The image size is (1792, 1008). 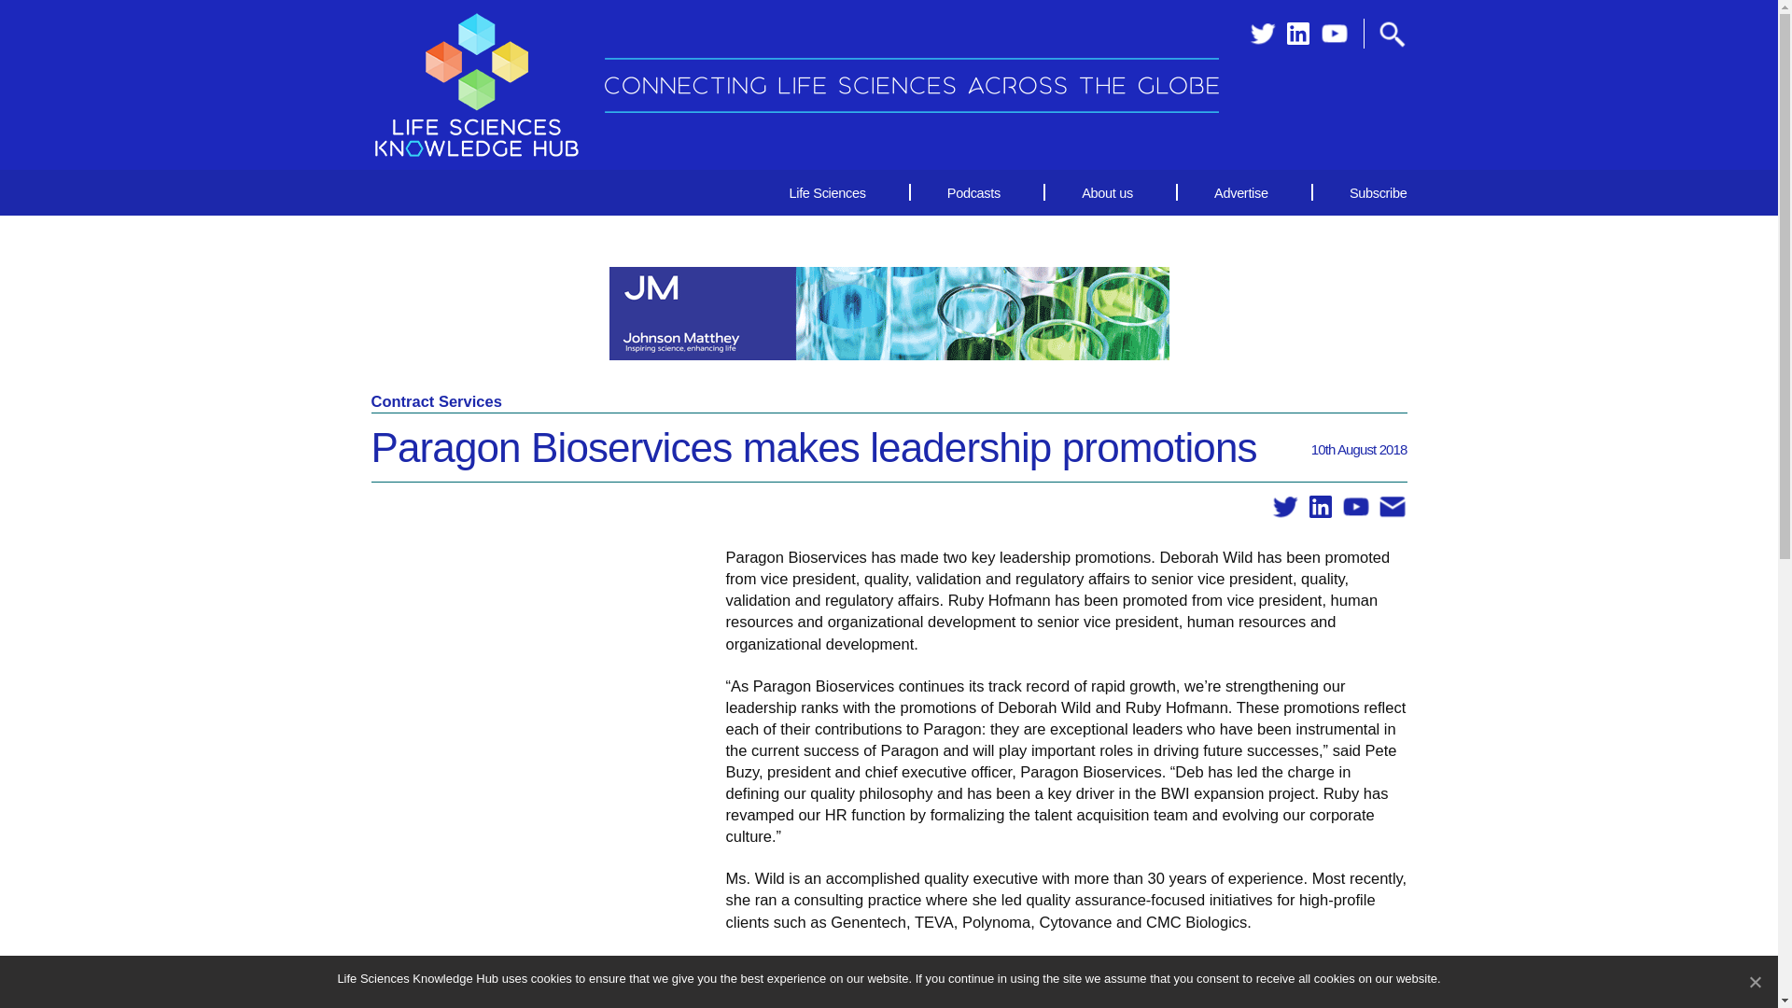 What do you see at coordinates (1285, 508) in the screenshot?
I see `twitter` at bounding box center [1285, 508].